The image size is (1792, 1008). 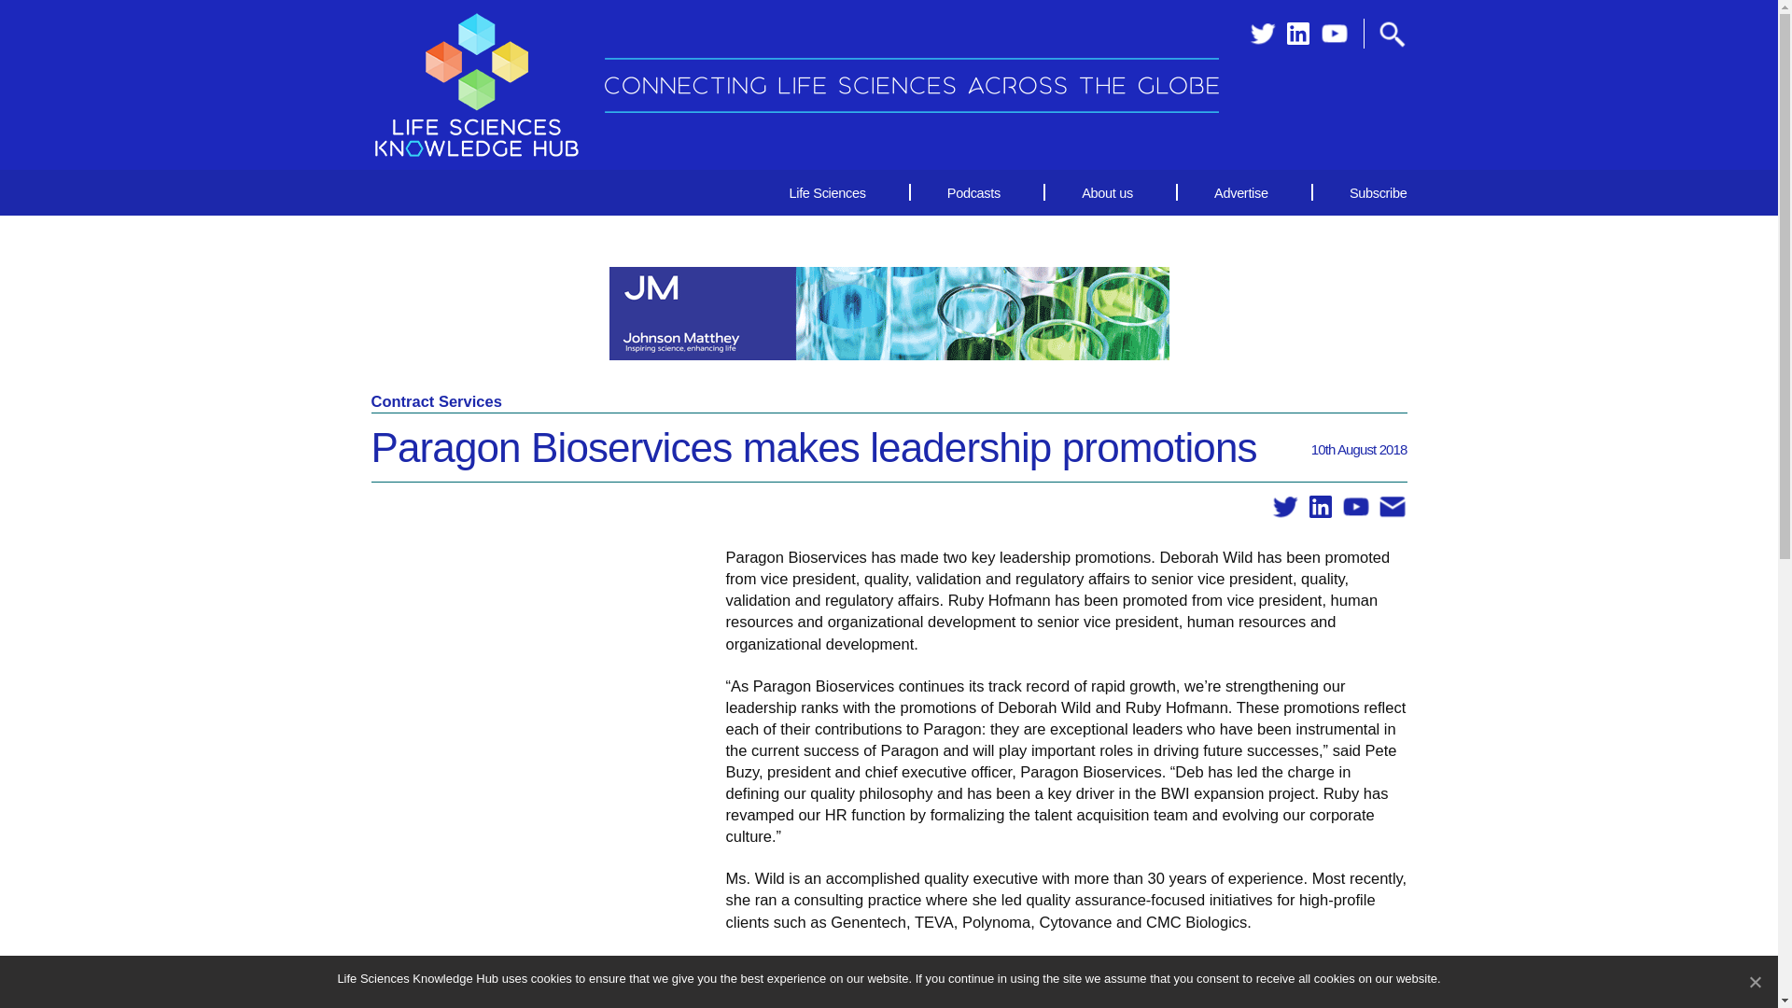 What do you see at coordinates (1285, 508) in the screenshot?
I see `twitter` at bounding box center [1285, 508].